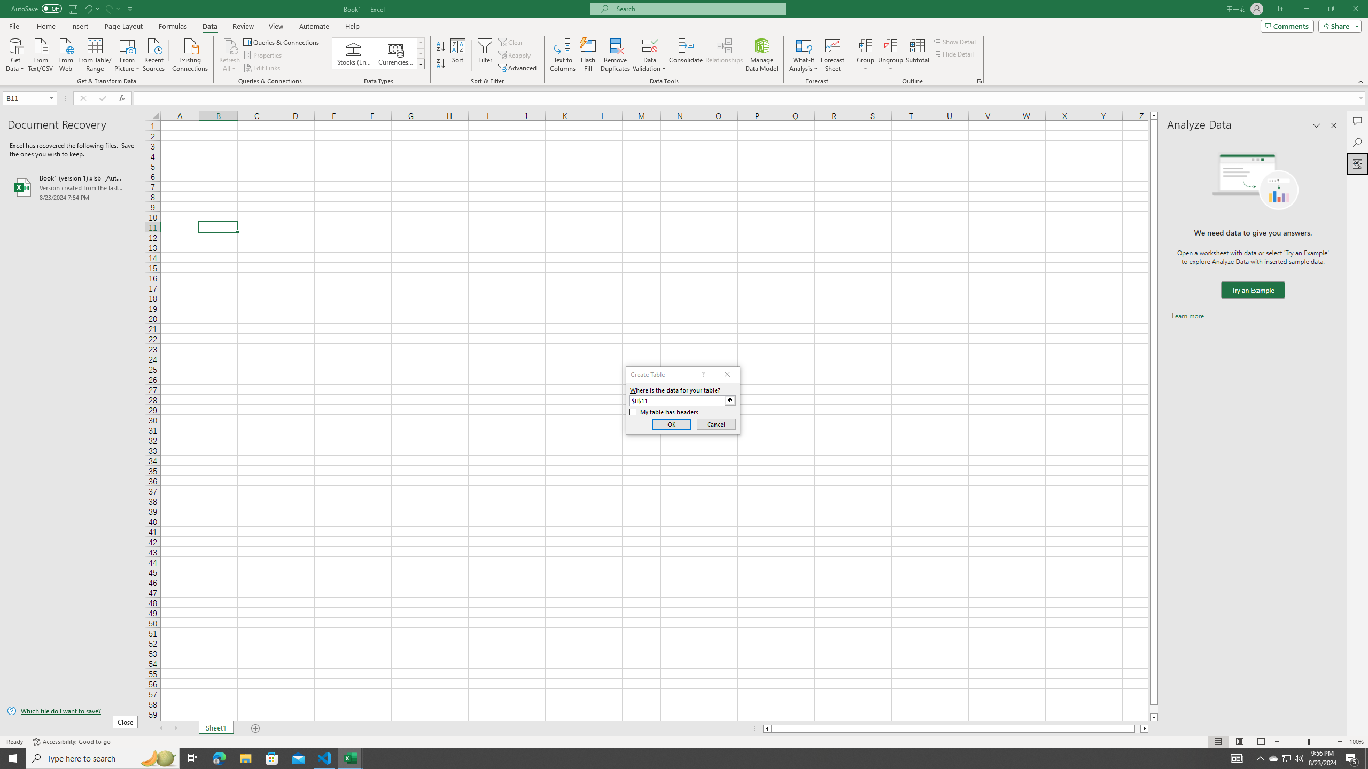 This screenshot has height=769, width=1368. What do you see at coordinates (130, 9) in the screenshot?
I see `Customize Quick Access Toolbar` at bounding box center [130, 9].